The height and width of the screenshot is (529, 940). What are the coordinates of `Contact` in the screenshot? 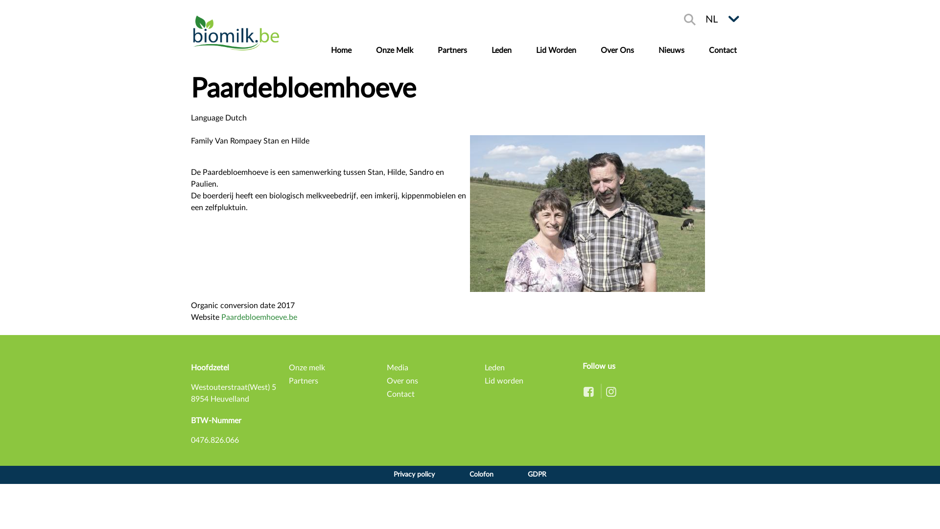 It's located at (400, 394).